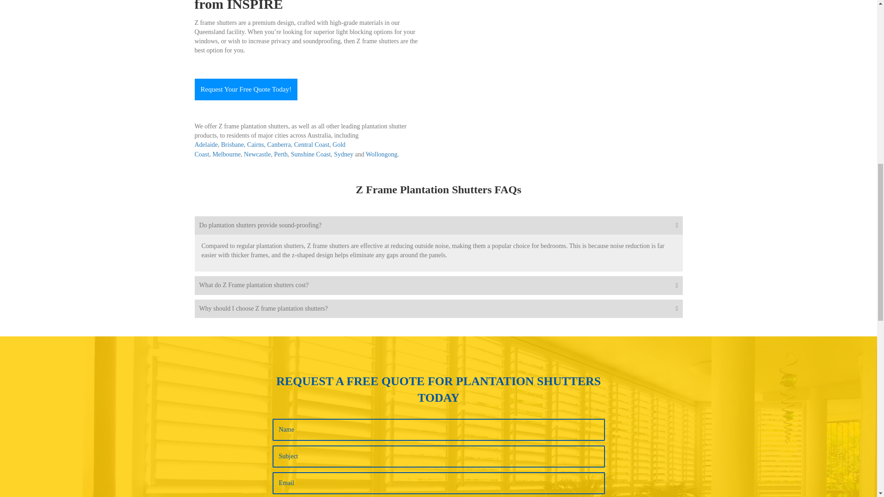 The height and width of the screenshot is (497, 884). What do you see at coordinates (232, 144) in the screenshot?
I see `Brisbane` at bounding box center [232, 144].